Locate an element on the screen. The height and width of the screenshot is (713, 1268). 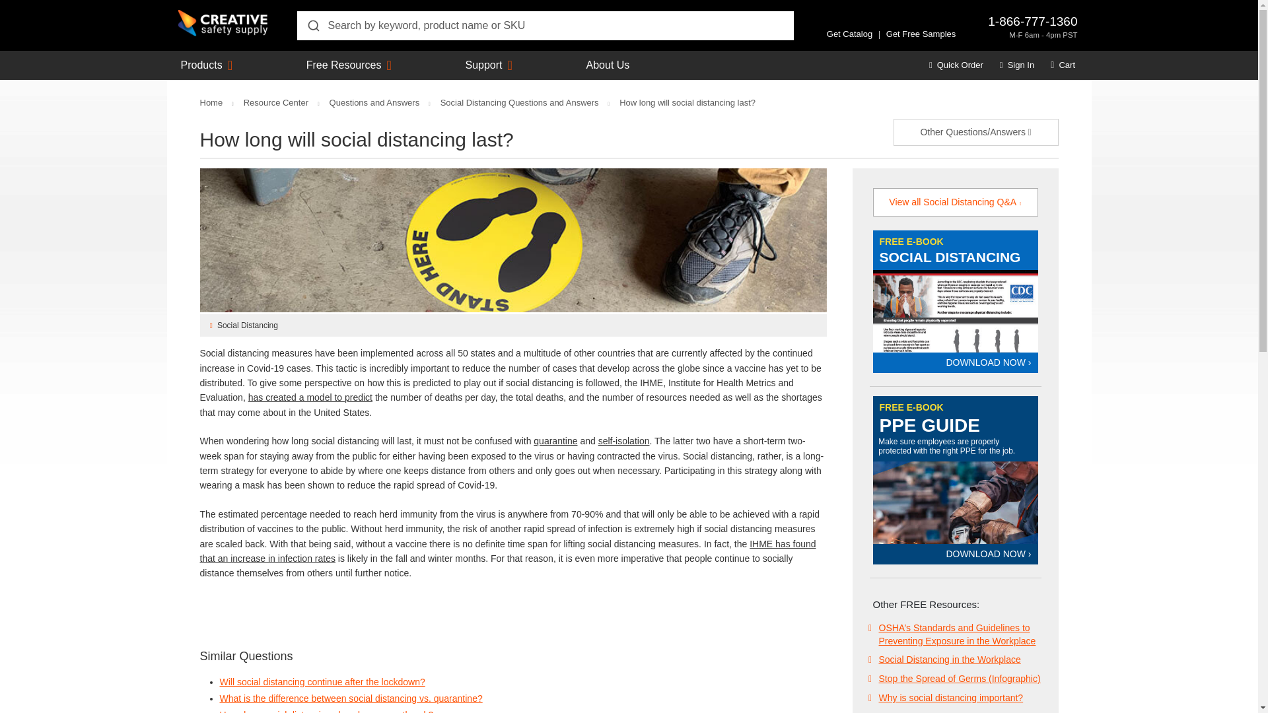
Get Free Samples is located at coordinates (921, 34).